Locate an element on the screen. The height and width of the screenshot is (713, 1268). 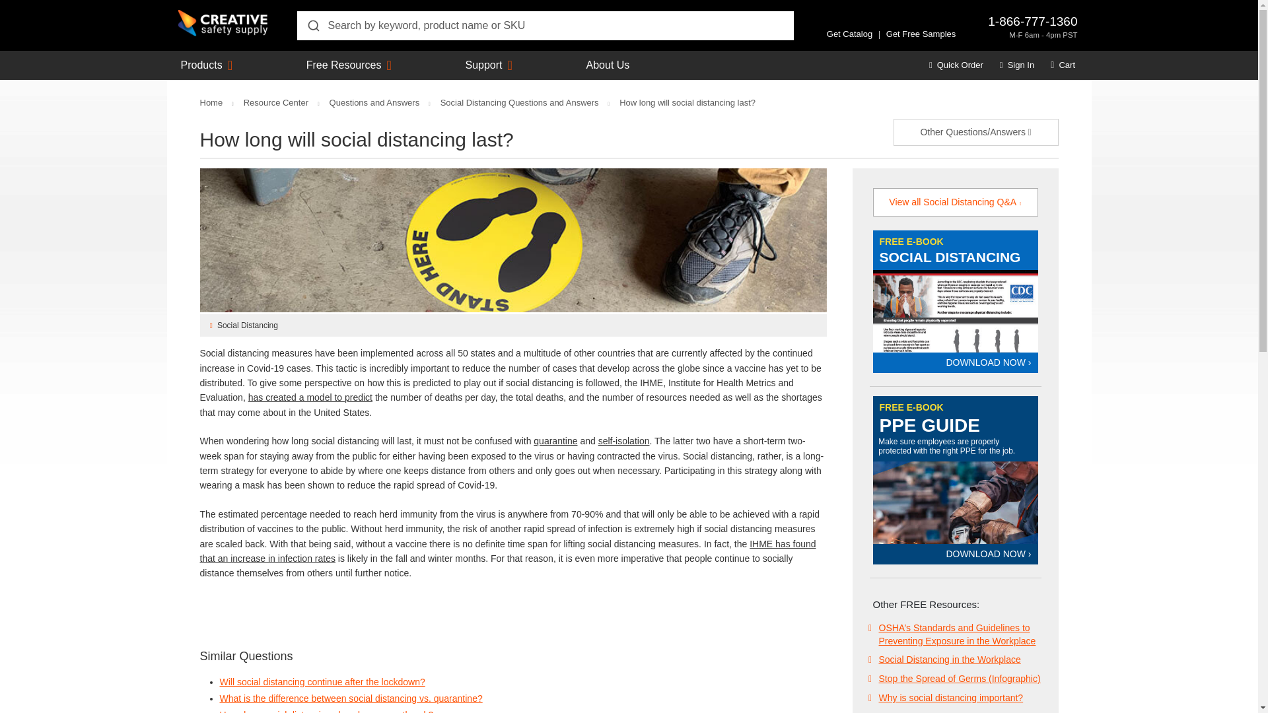
Get Free Samples is located at coordinates (921, 34).